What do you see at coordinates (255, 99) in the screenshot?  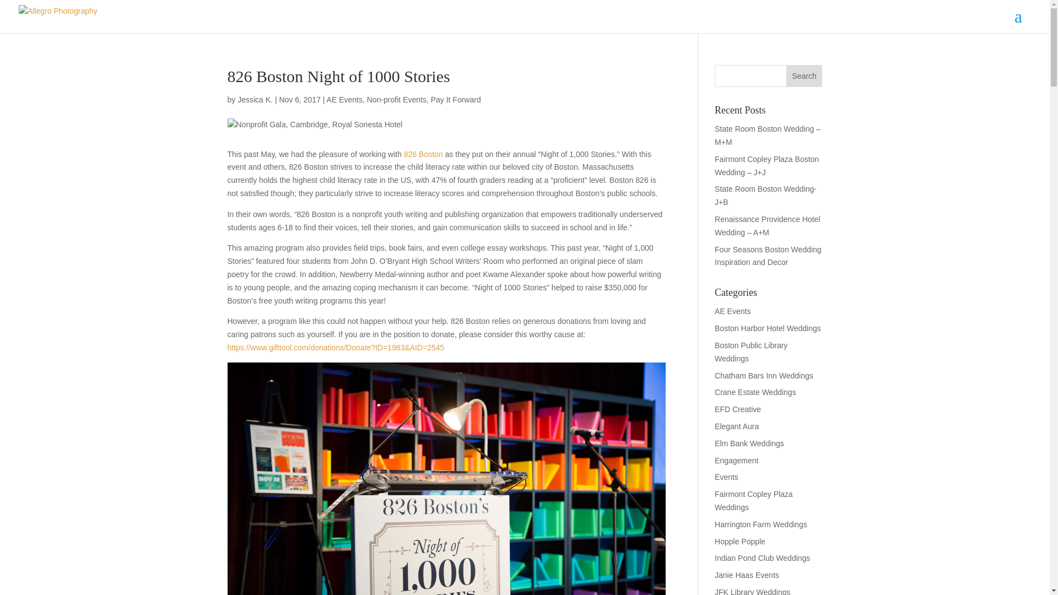 I see `Posts by Jessica K.` at bounding box center [255, 99].